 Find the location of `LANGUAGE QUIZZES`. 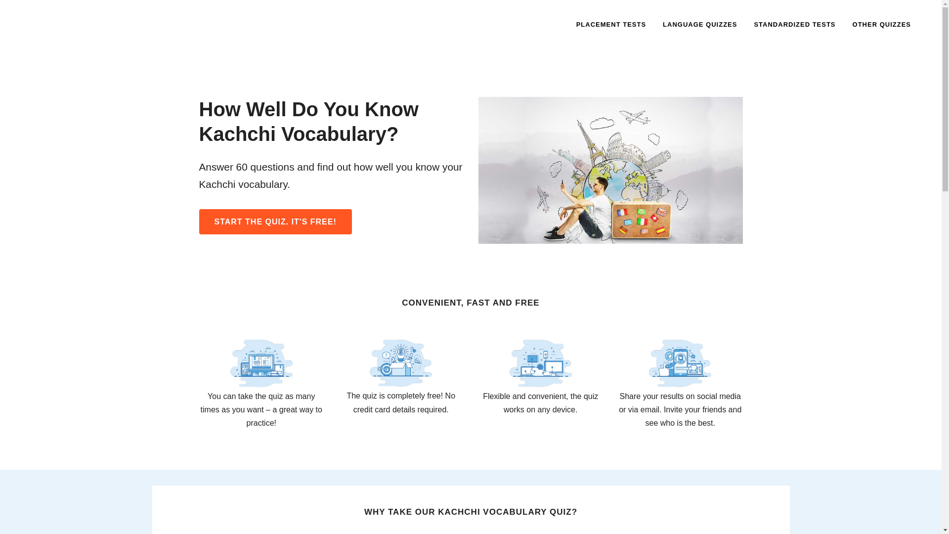

LANGUAGE QUIZZES is located at coordinates (700, 25).